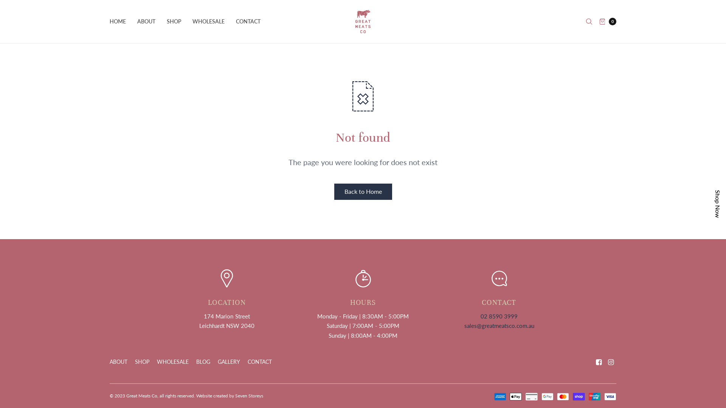 The width and height of the screenshot is (726, 408). I want to click on sales@greatmeatsco.com.au, so click(499, 326).